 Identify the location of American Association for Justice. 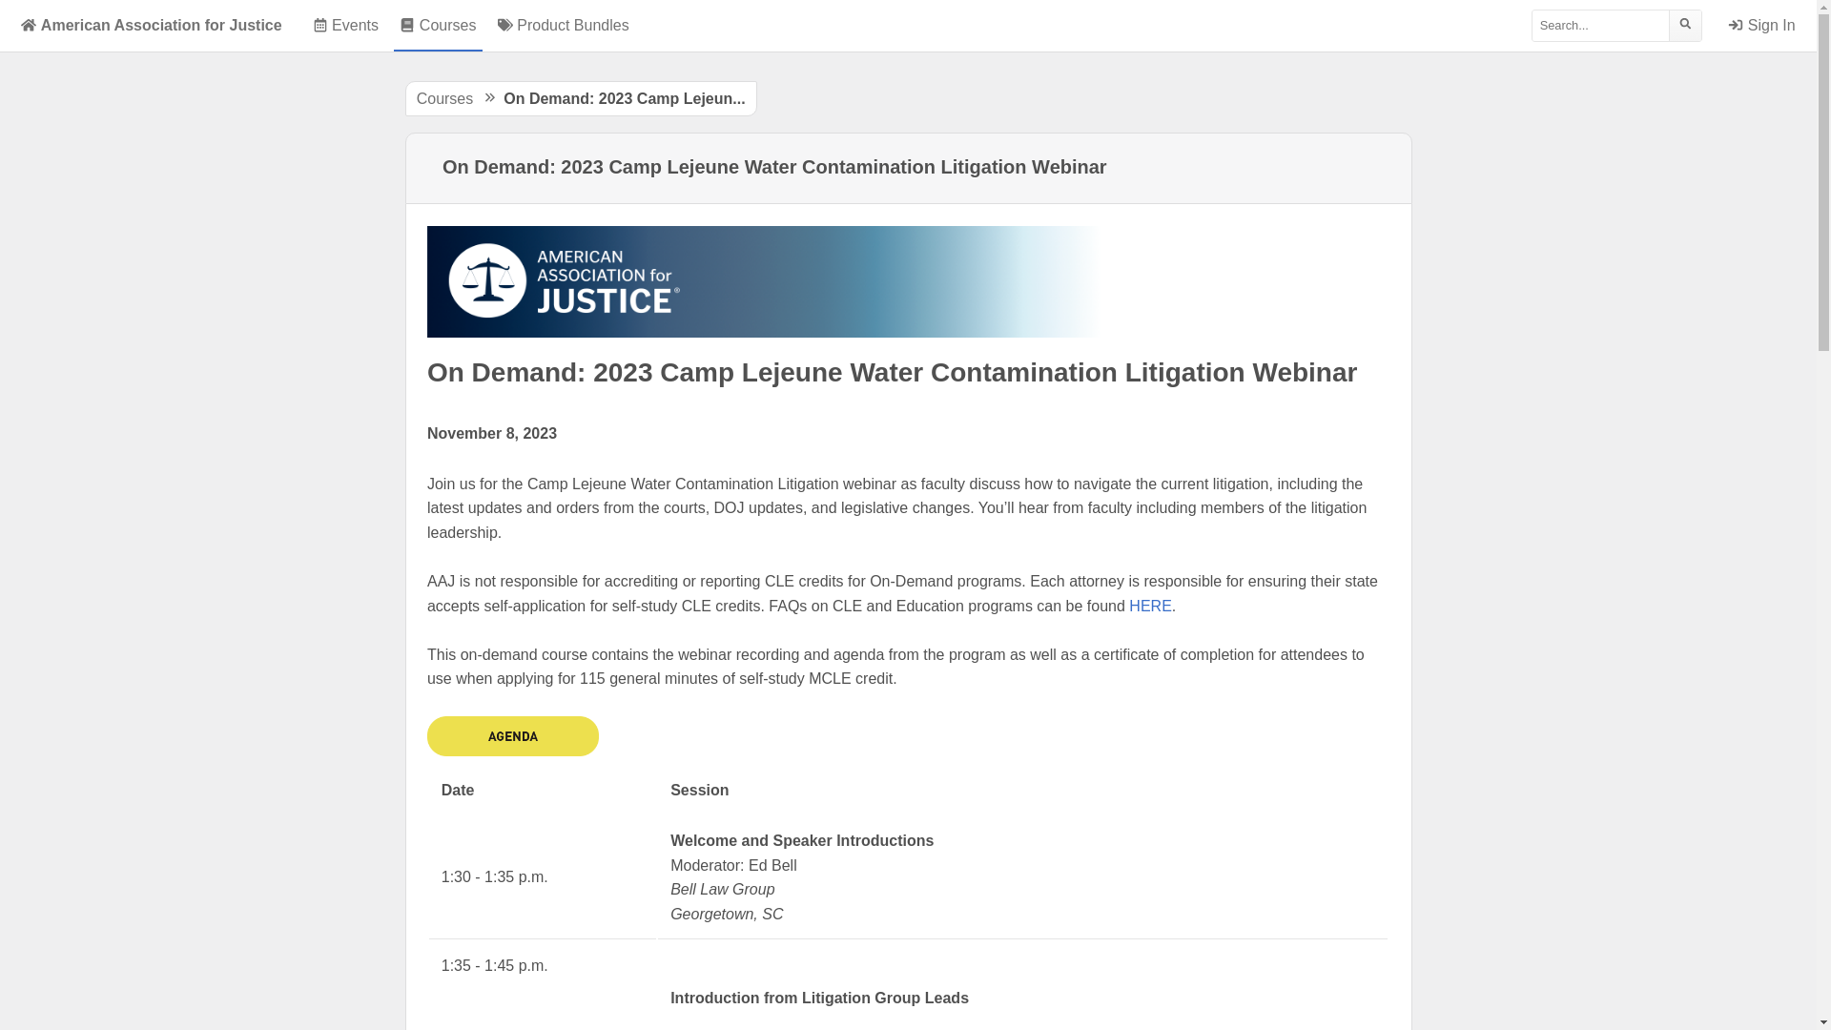
(151, 26).